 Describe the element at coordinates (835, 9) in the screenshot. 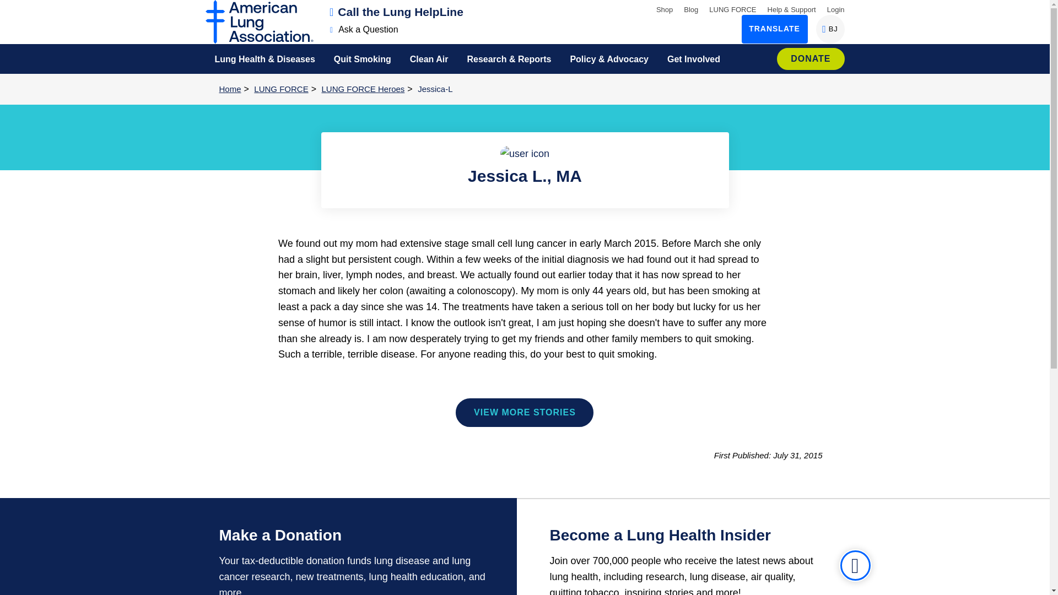

I see `Login` at that location.